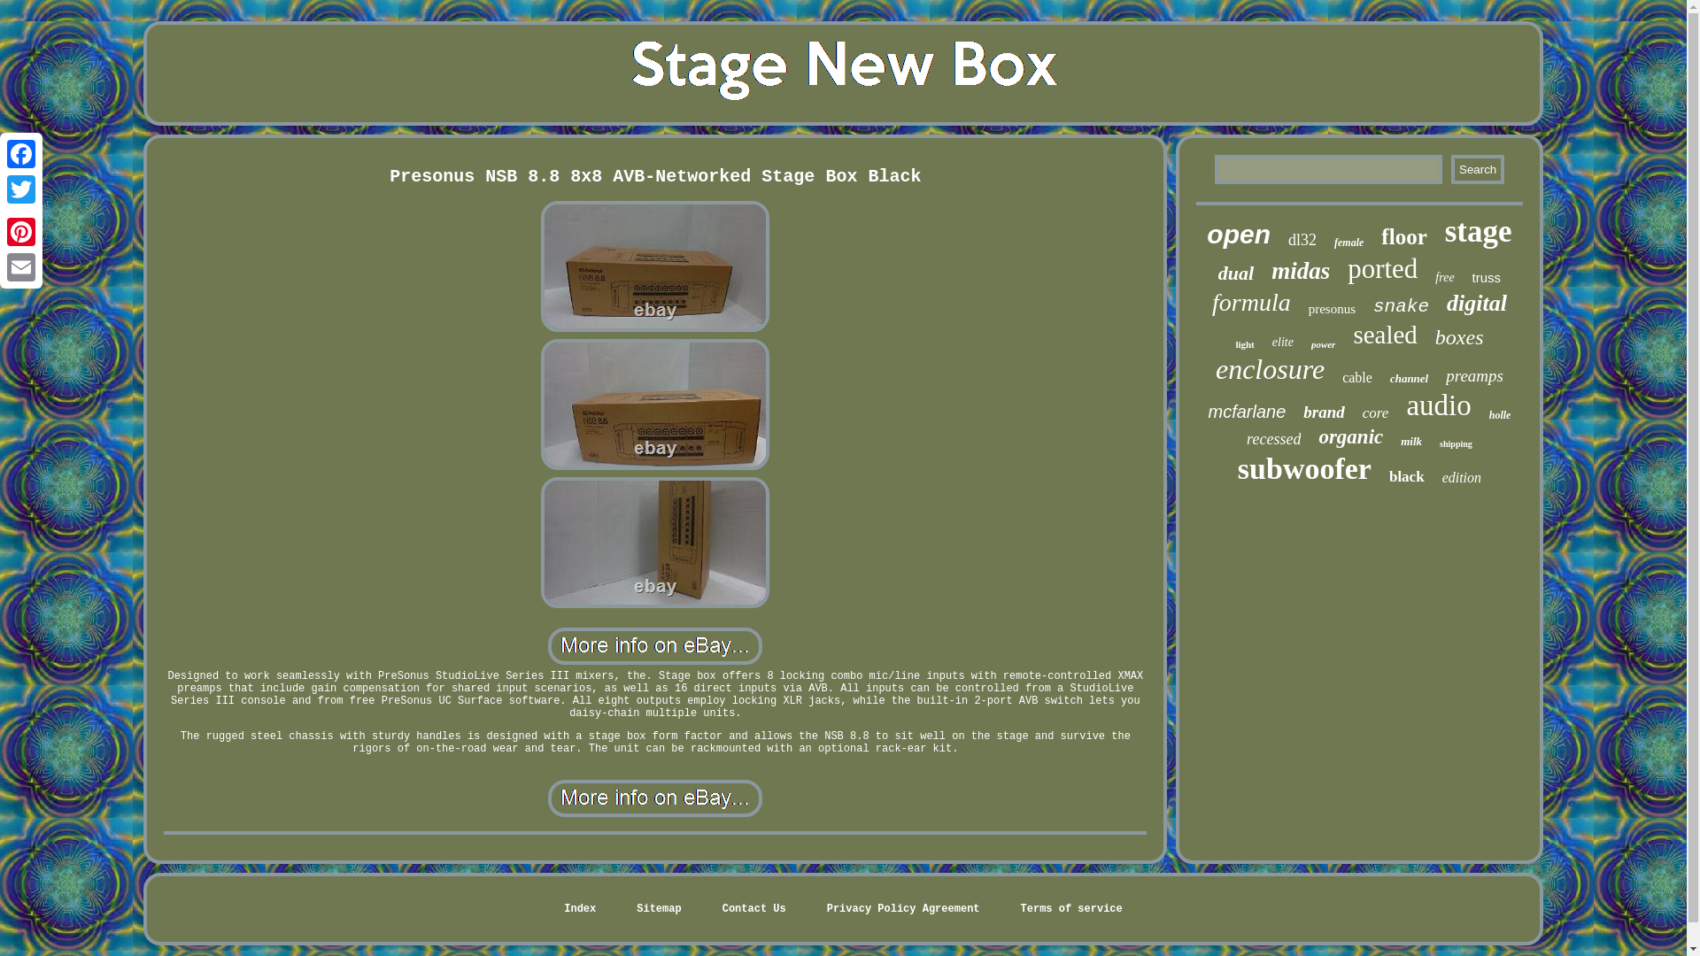  I want to click on presonus, so click(1332, 309).